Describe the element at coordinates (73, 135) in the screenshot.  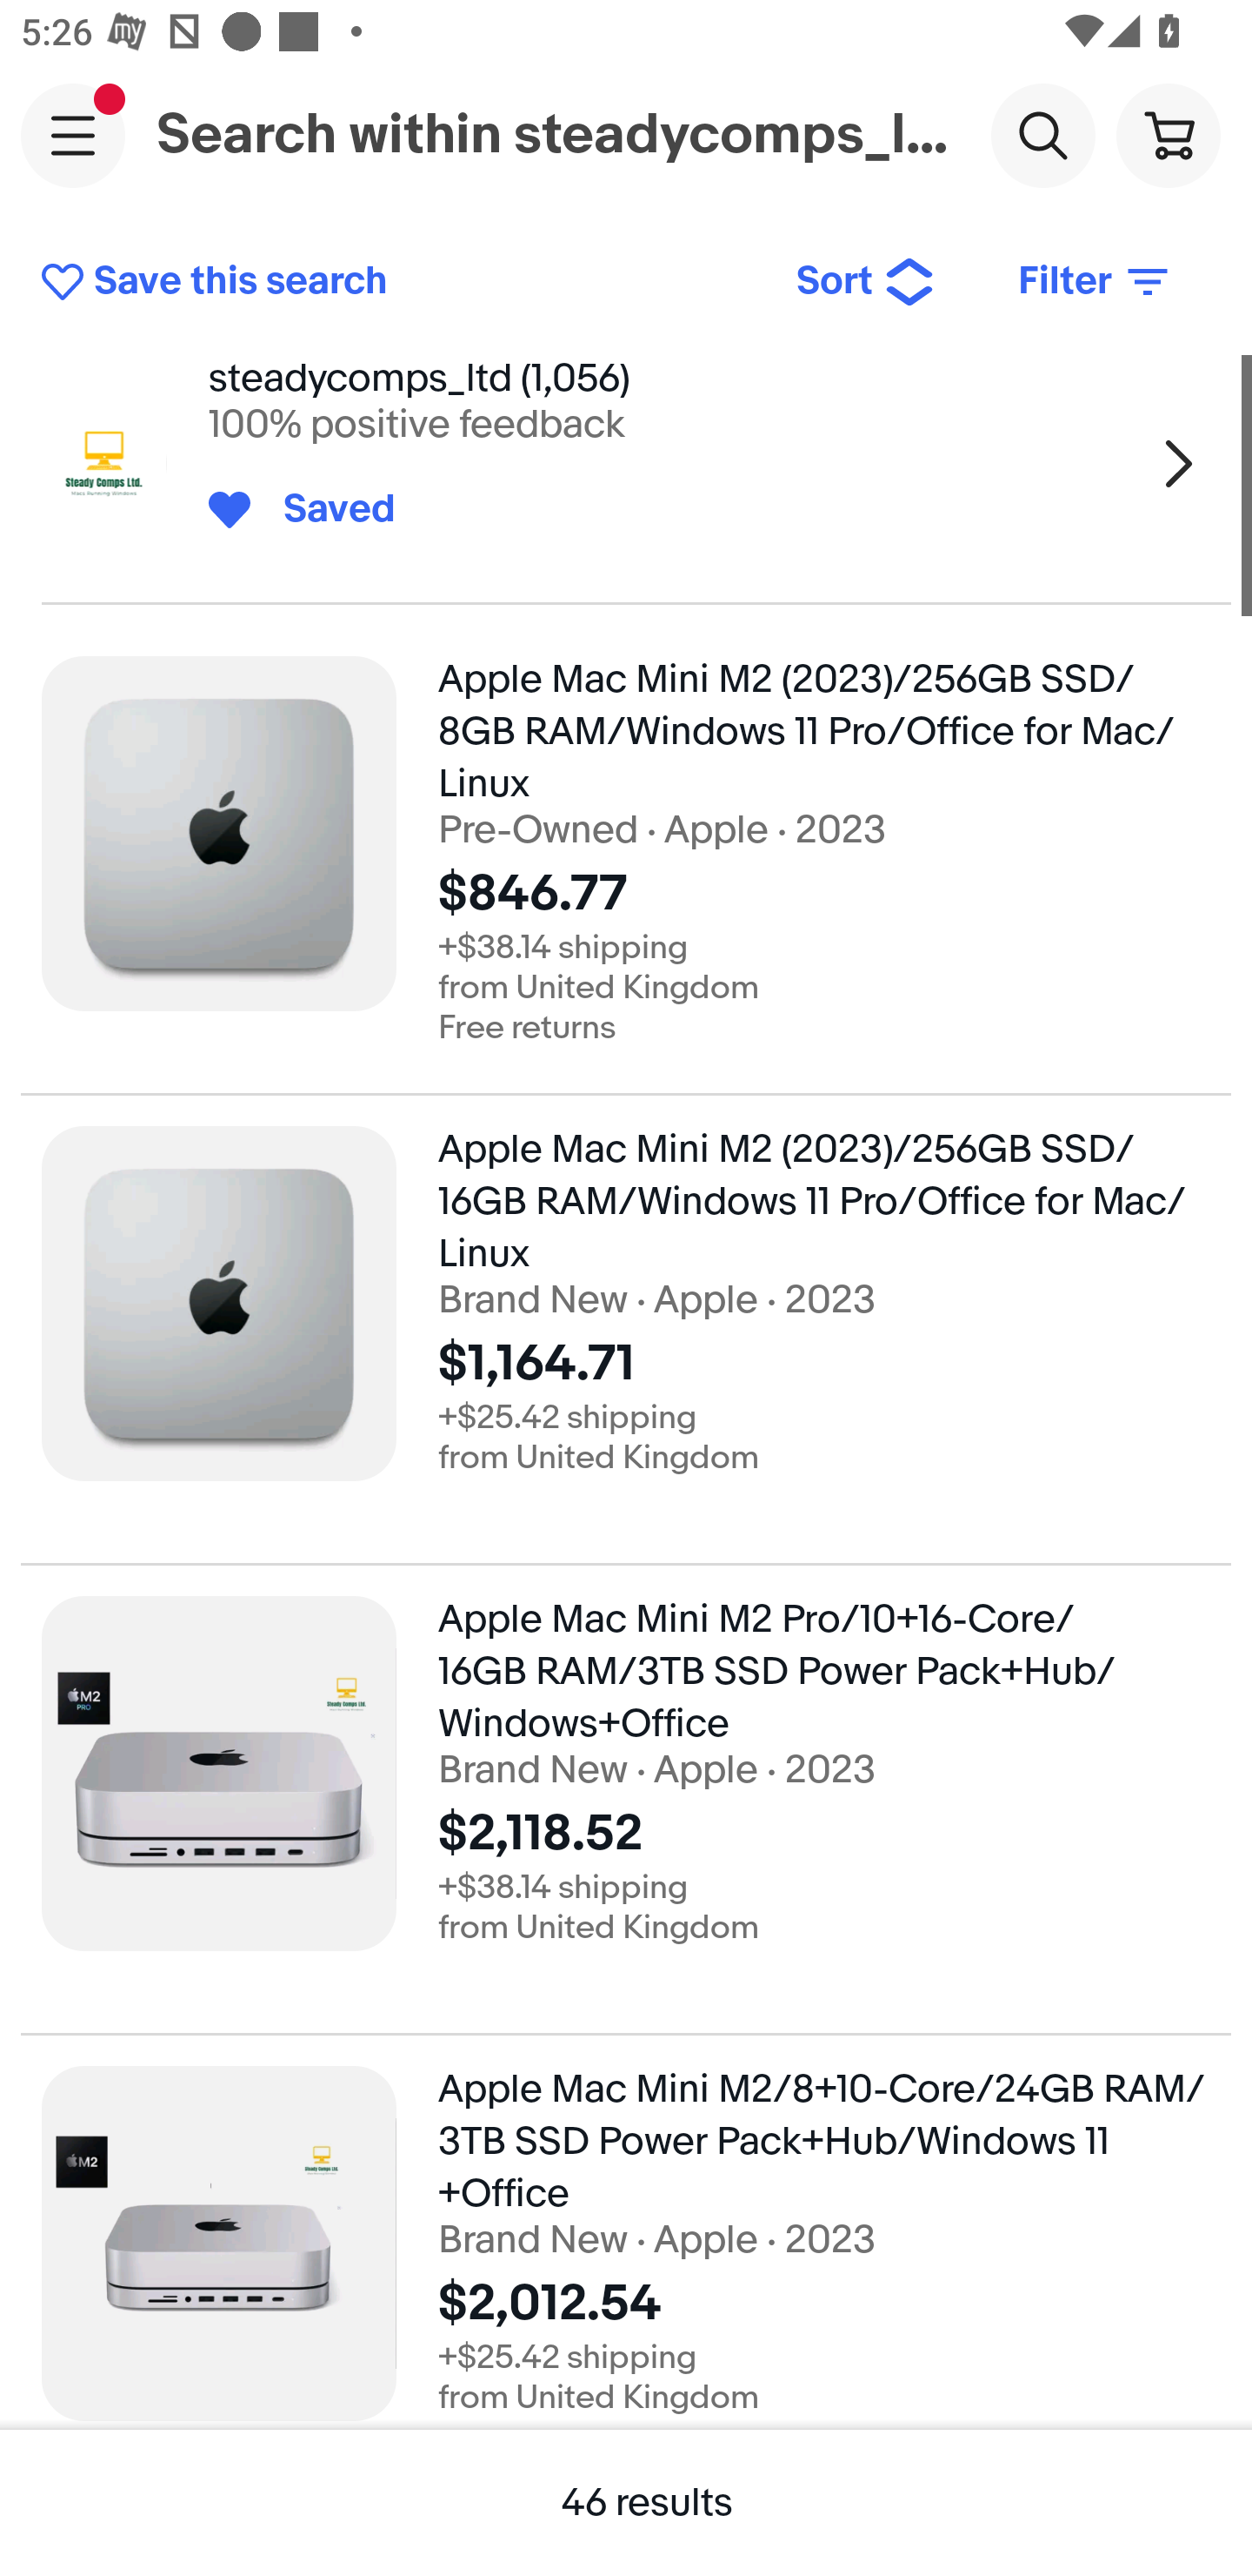
I see `Main navigation, notification is pending, open` at that location.